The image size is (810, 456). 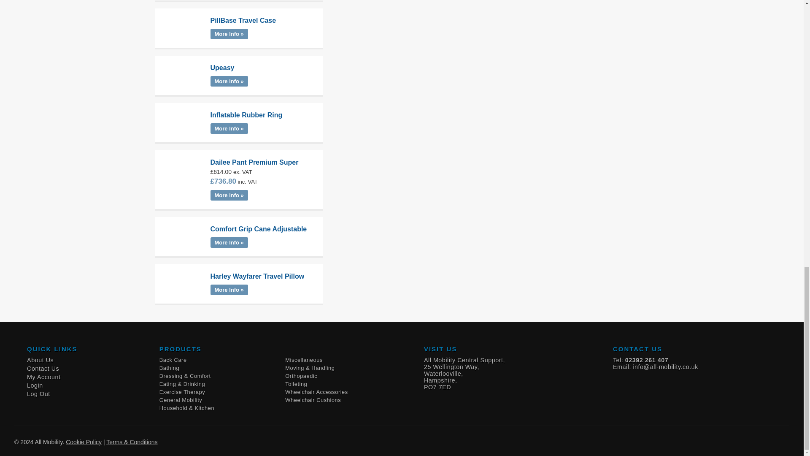 I want to click on Bathing, so click(x=169, y=368).